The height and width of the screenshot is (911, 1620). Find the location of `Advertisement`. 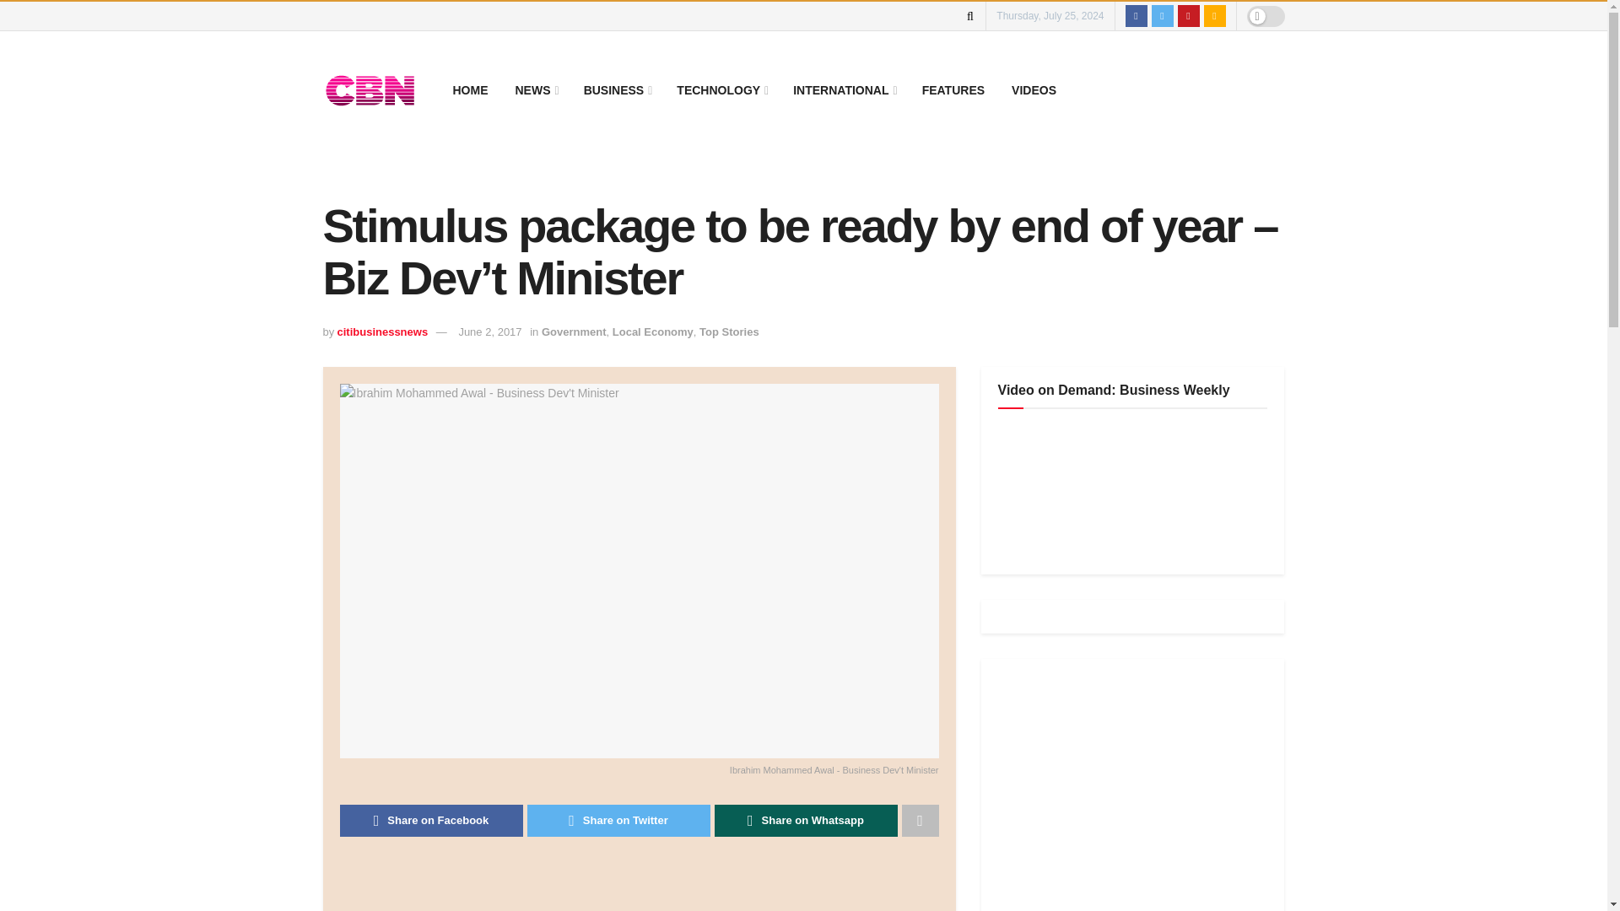

Advertisement is located at coordinates (646, 889).